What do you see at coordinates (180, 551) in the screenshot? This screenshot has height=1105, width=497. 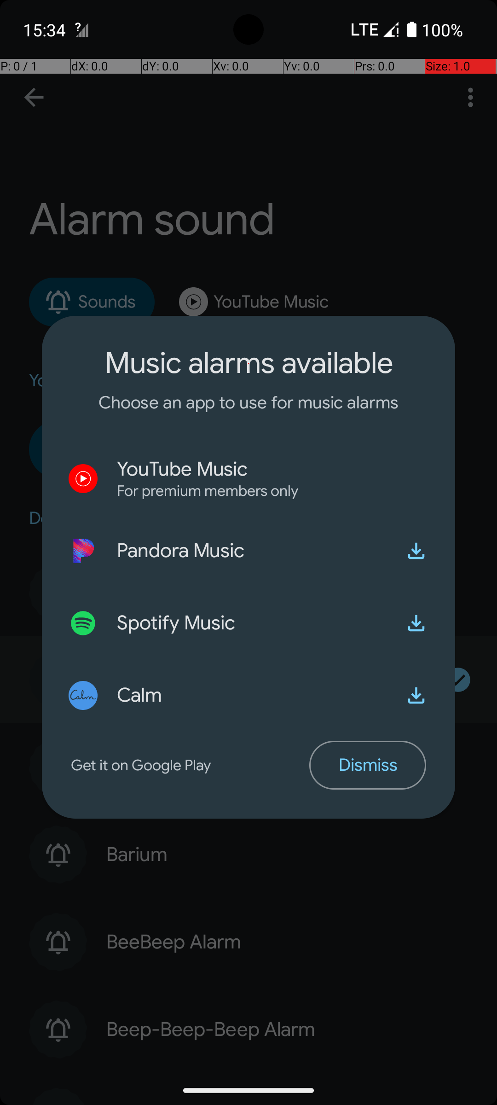 I see `Pandora Music` at bounding box center [180, 551].